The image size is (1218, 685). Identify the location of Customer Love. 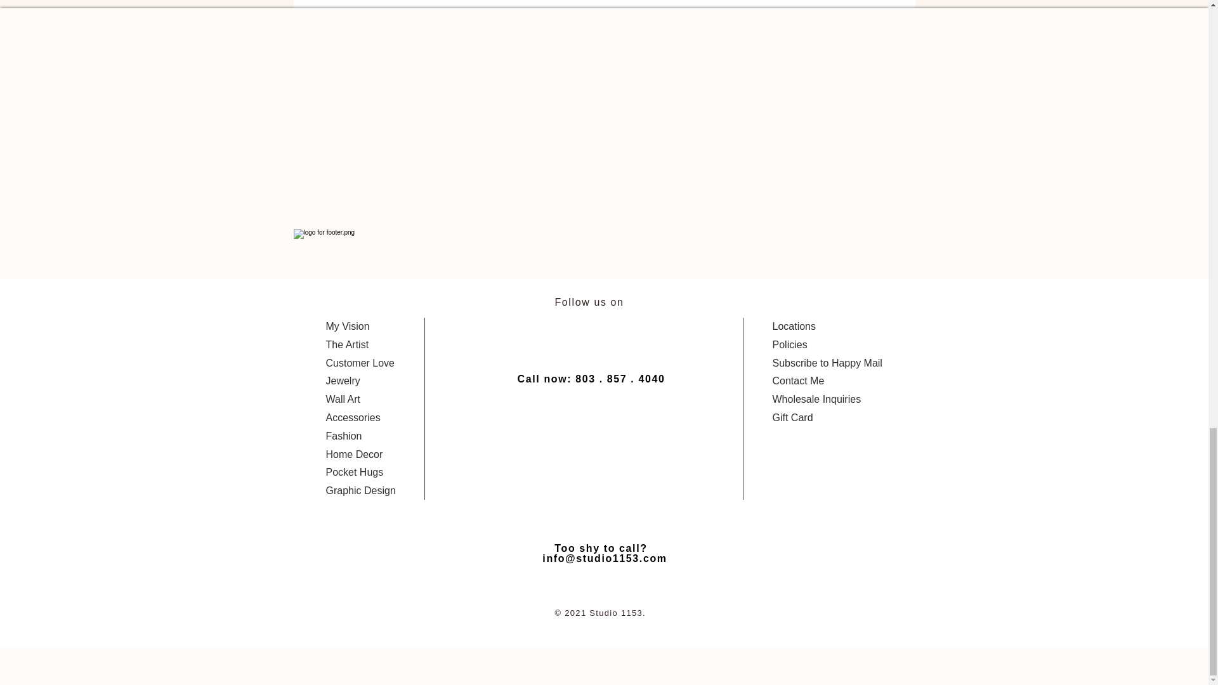
(360, 363).